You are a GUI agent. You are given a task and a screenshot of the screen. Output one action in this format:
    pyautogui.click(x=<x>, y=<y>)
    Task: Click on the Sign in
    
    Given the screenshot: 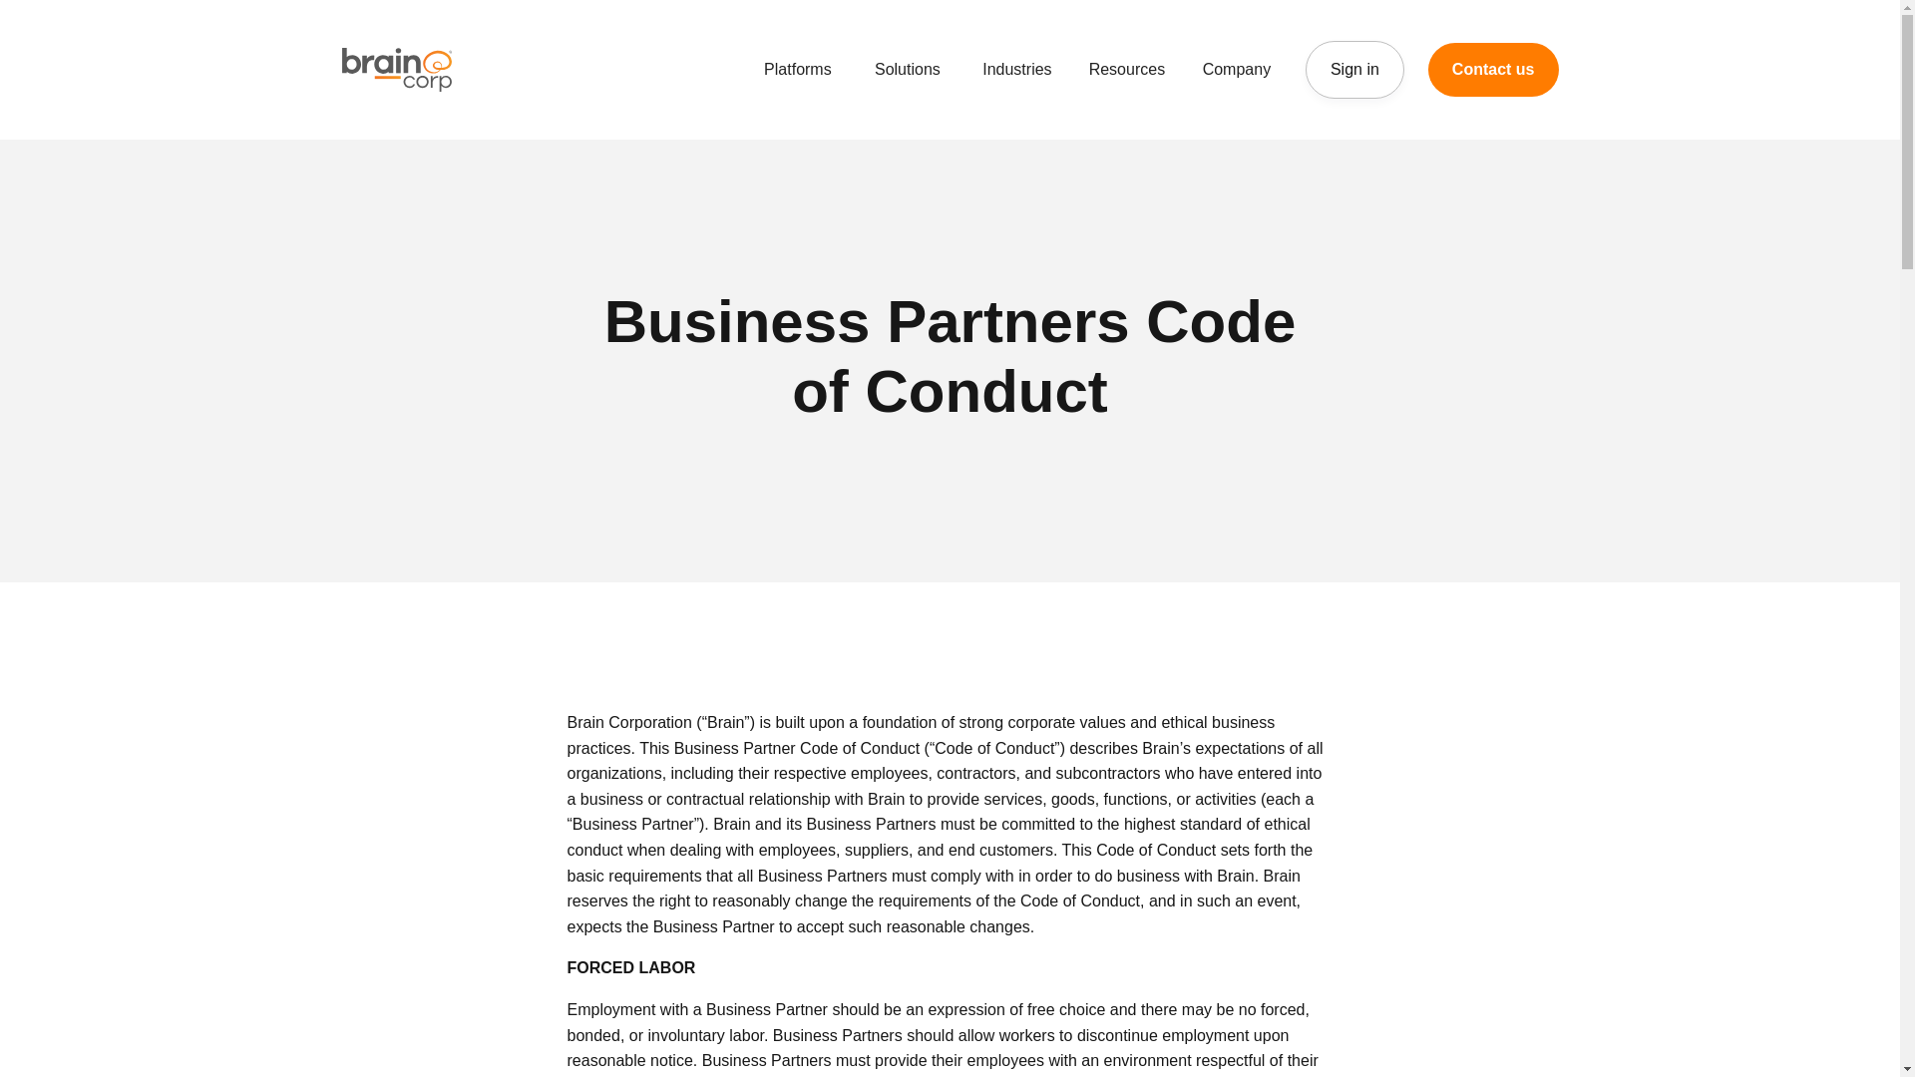 What is the action you would take?
    pyautogui.click(x=1354, y=70)
    